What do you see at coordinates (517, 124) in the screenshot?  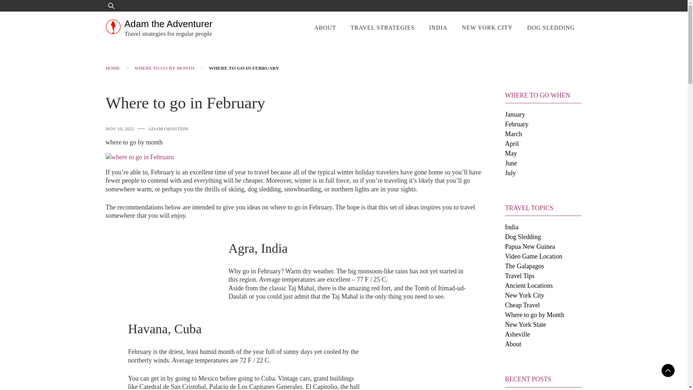 I see `February` at bounding box center [517, 124].